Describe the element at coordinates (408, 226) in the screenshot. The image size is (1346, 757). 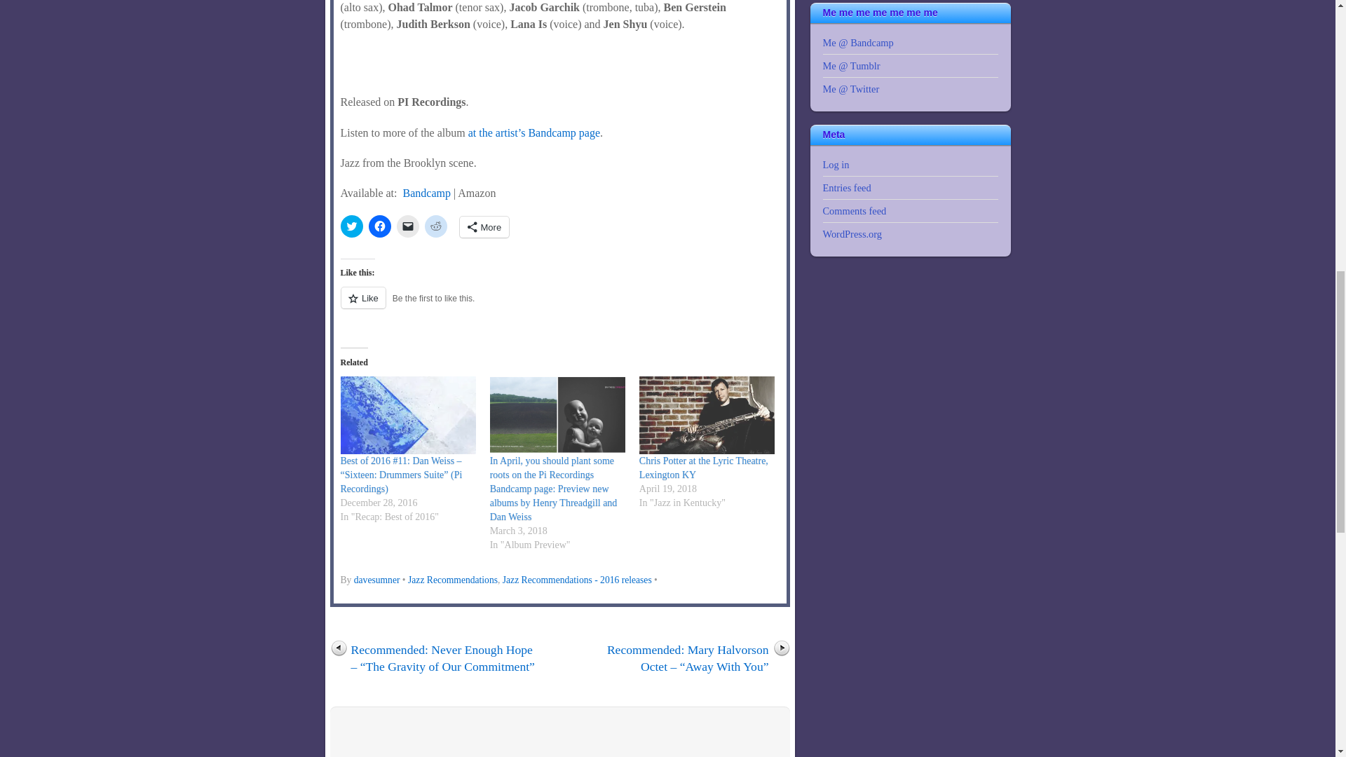
I see `Click to email a link to a friend` at that location.